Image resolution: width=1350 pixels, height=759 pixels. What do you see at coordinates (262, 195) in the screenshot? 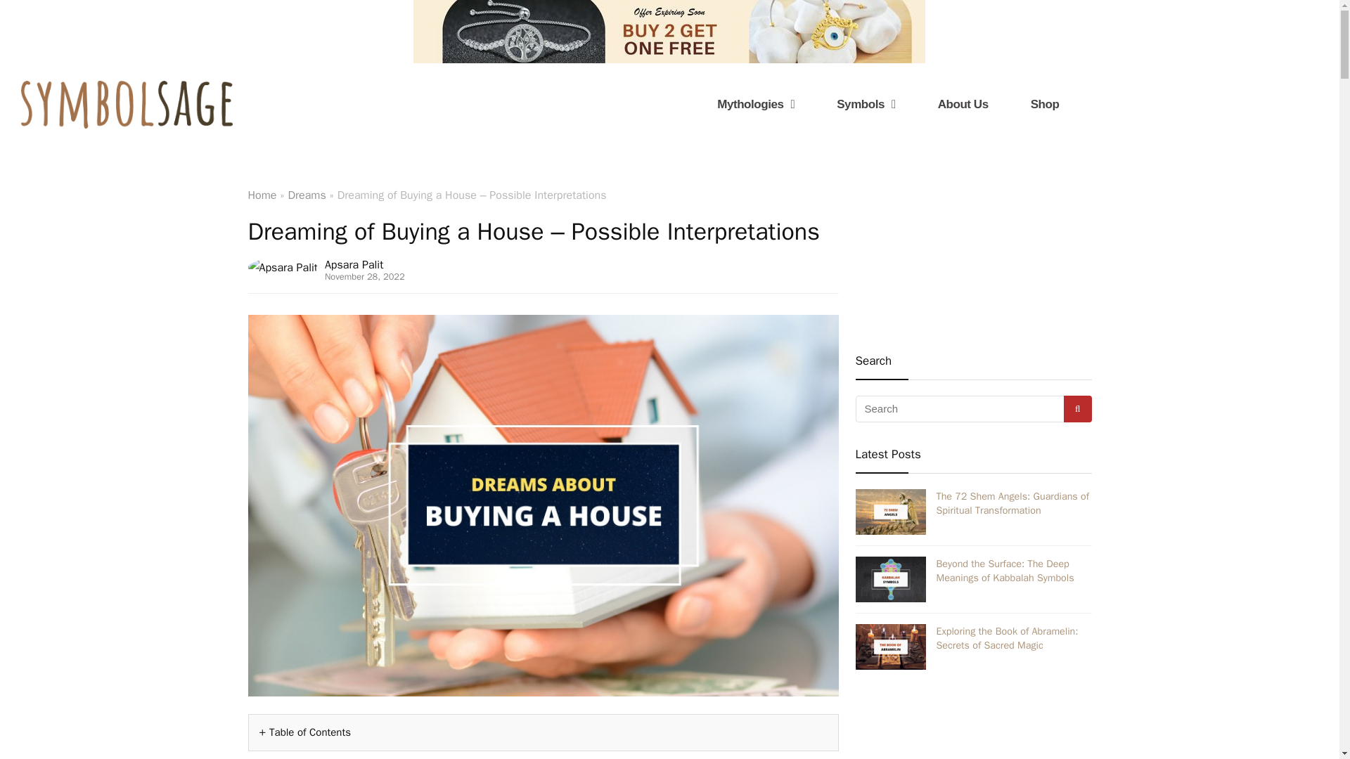
I see `Home` at bounding box center [262, 195].